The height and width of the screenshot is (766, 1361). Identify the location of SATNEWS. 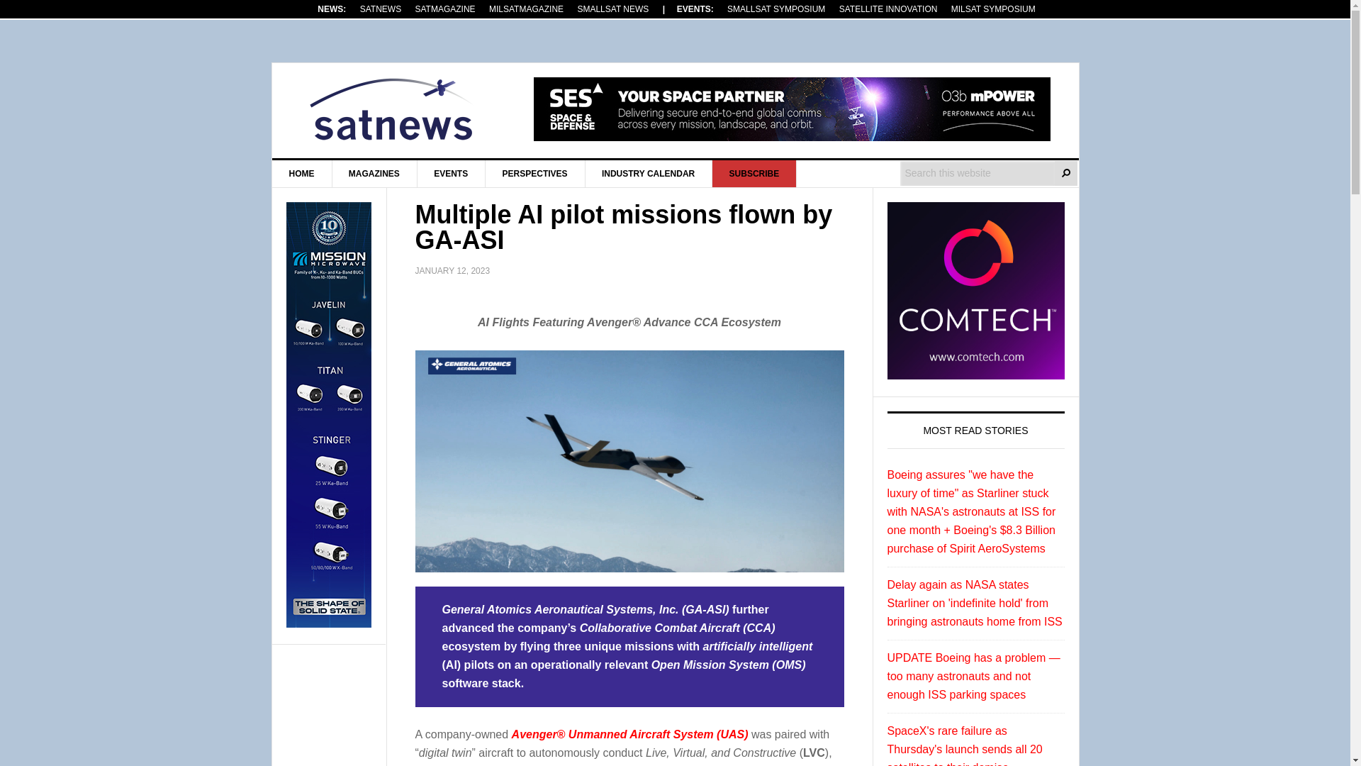
(393, 109).